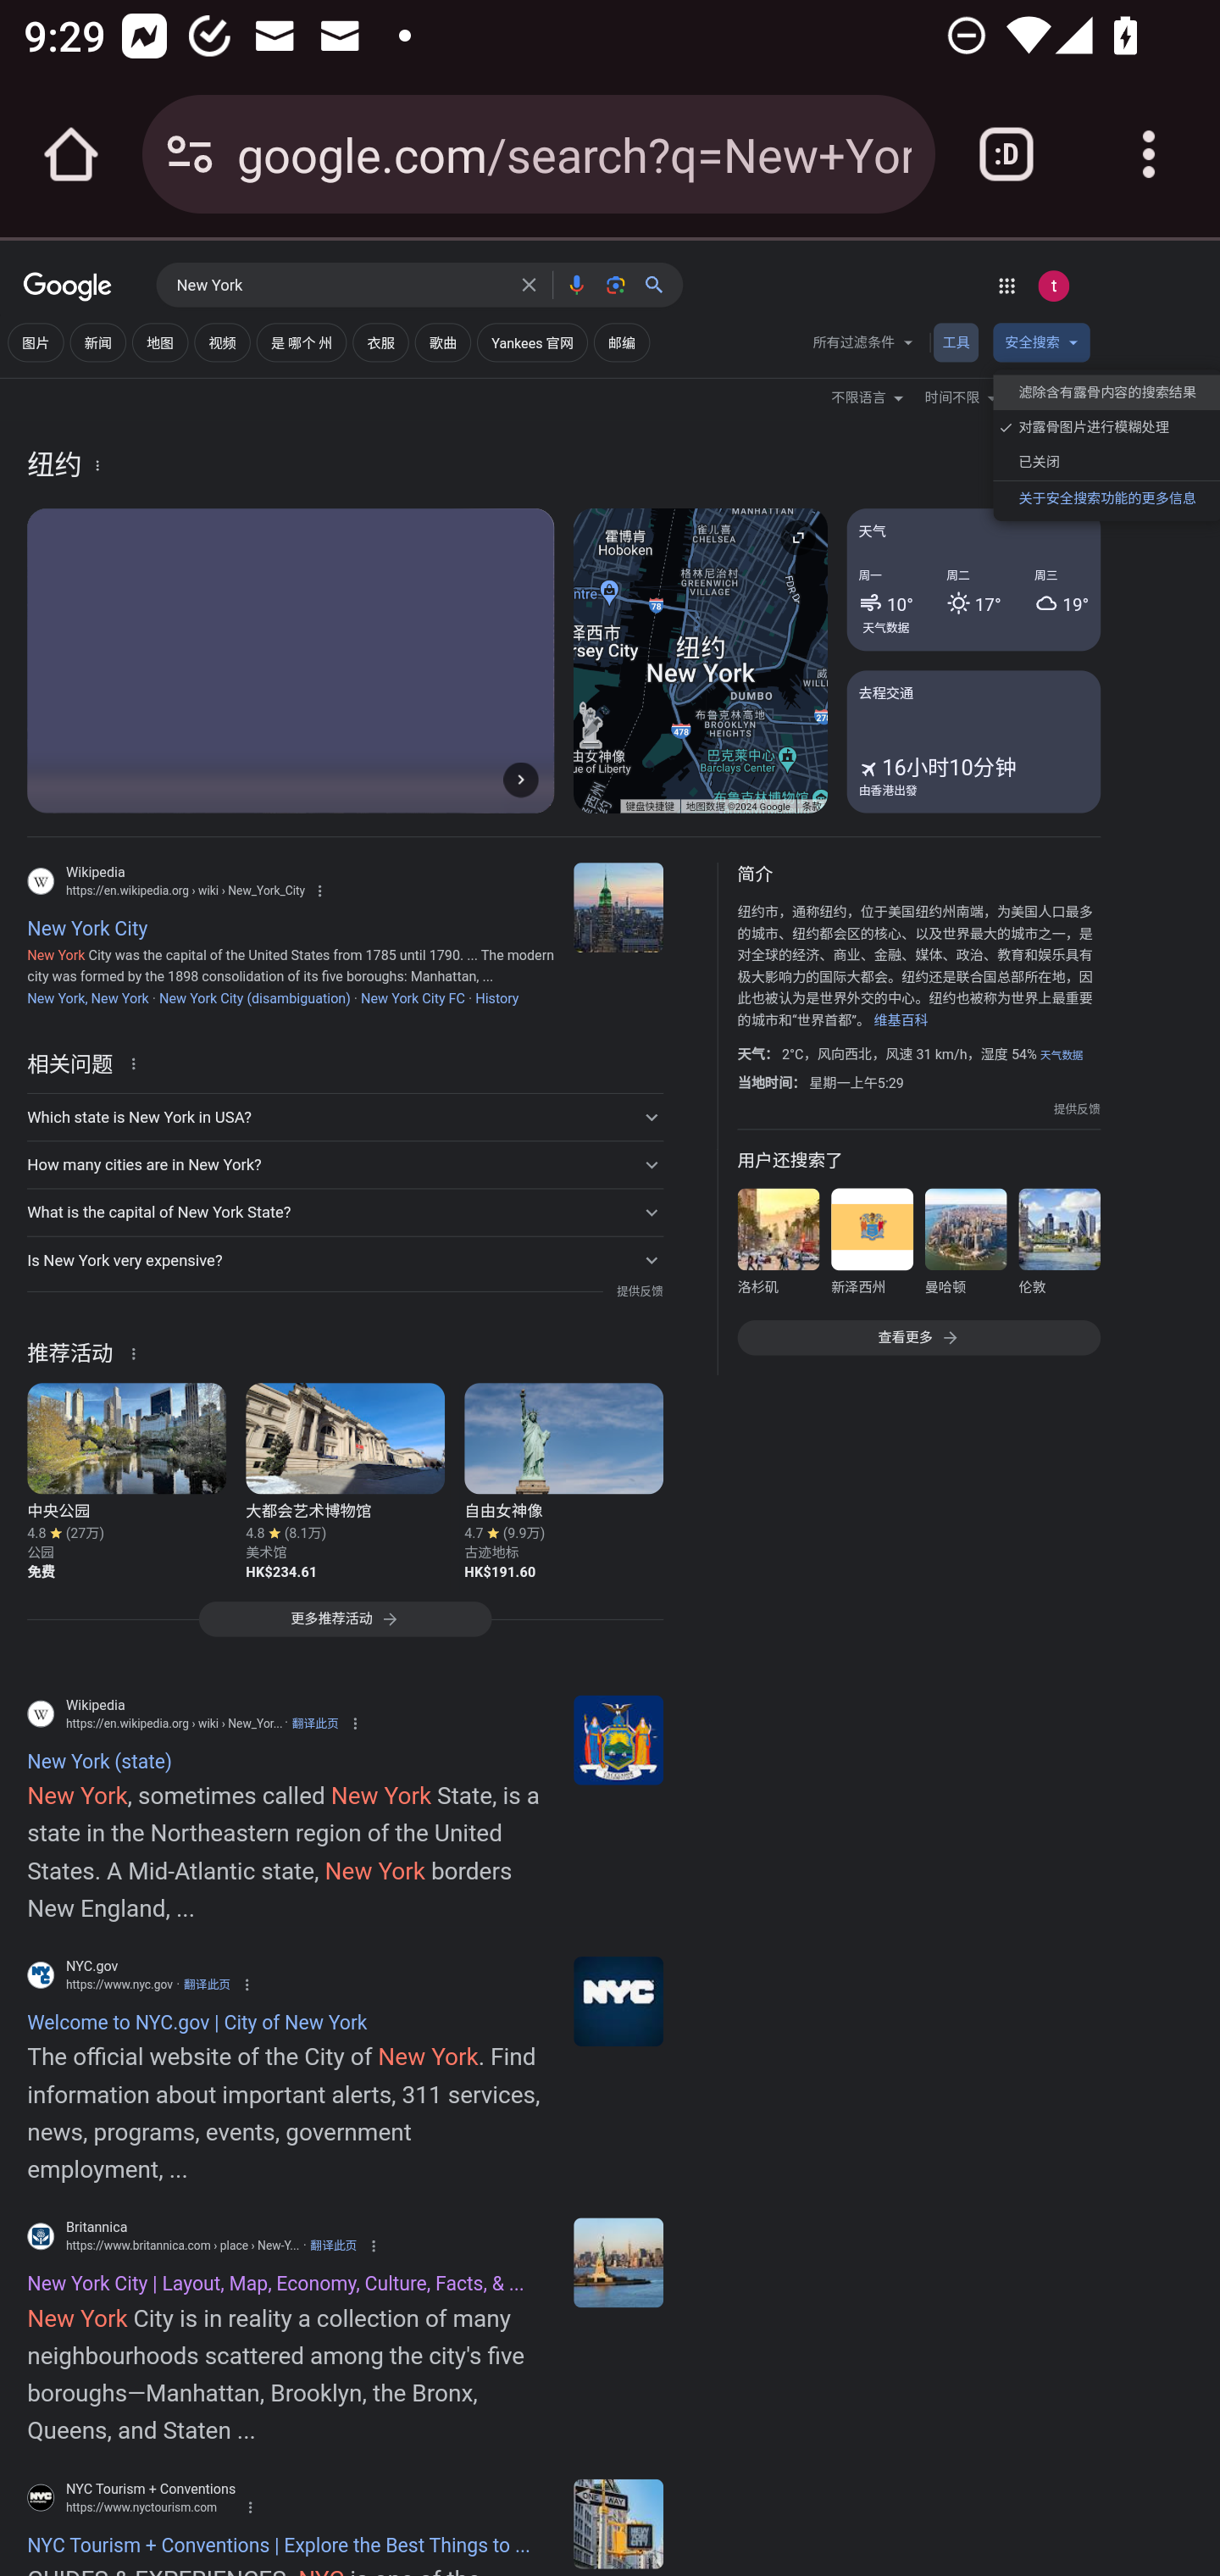 This screenshot has height=2576, width=1220. Describe the element at coordinates (618, 1740) in the screenshot. I see `New_York_(state)` at that location.